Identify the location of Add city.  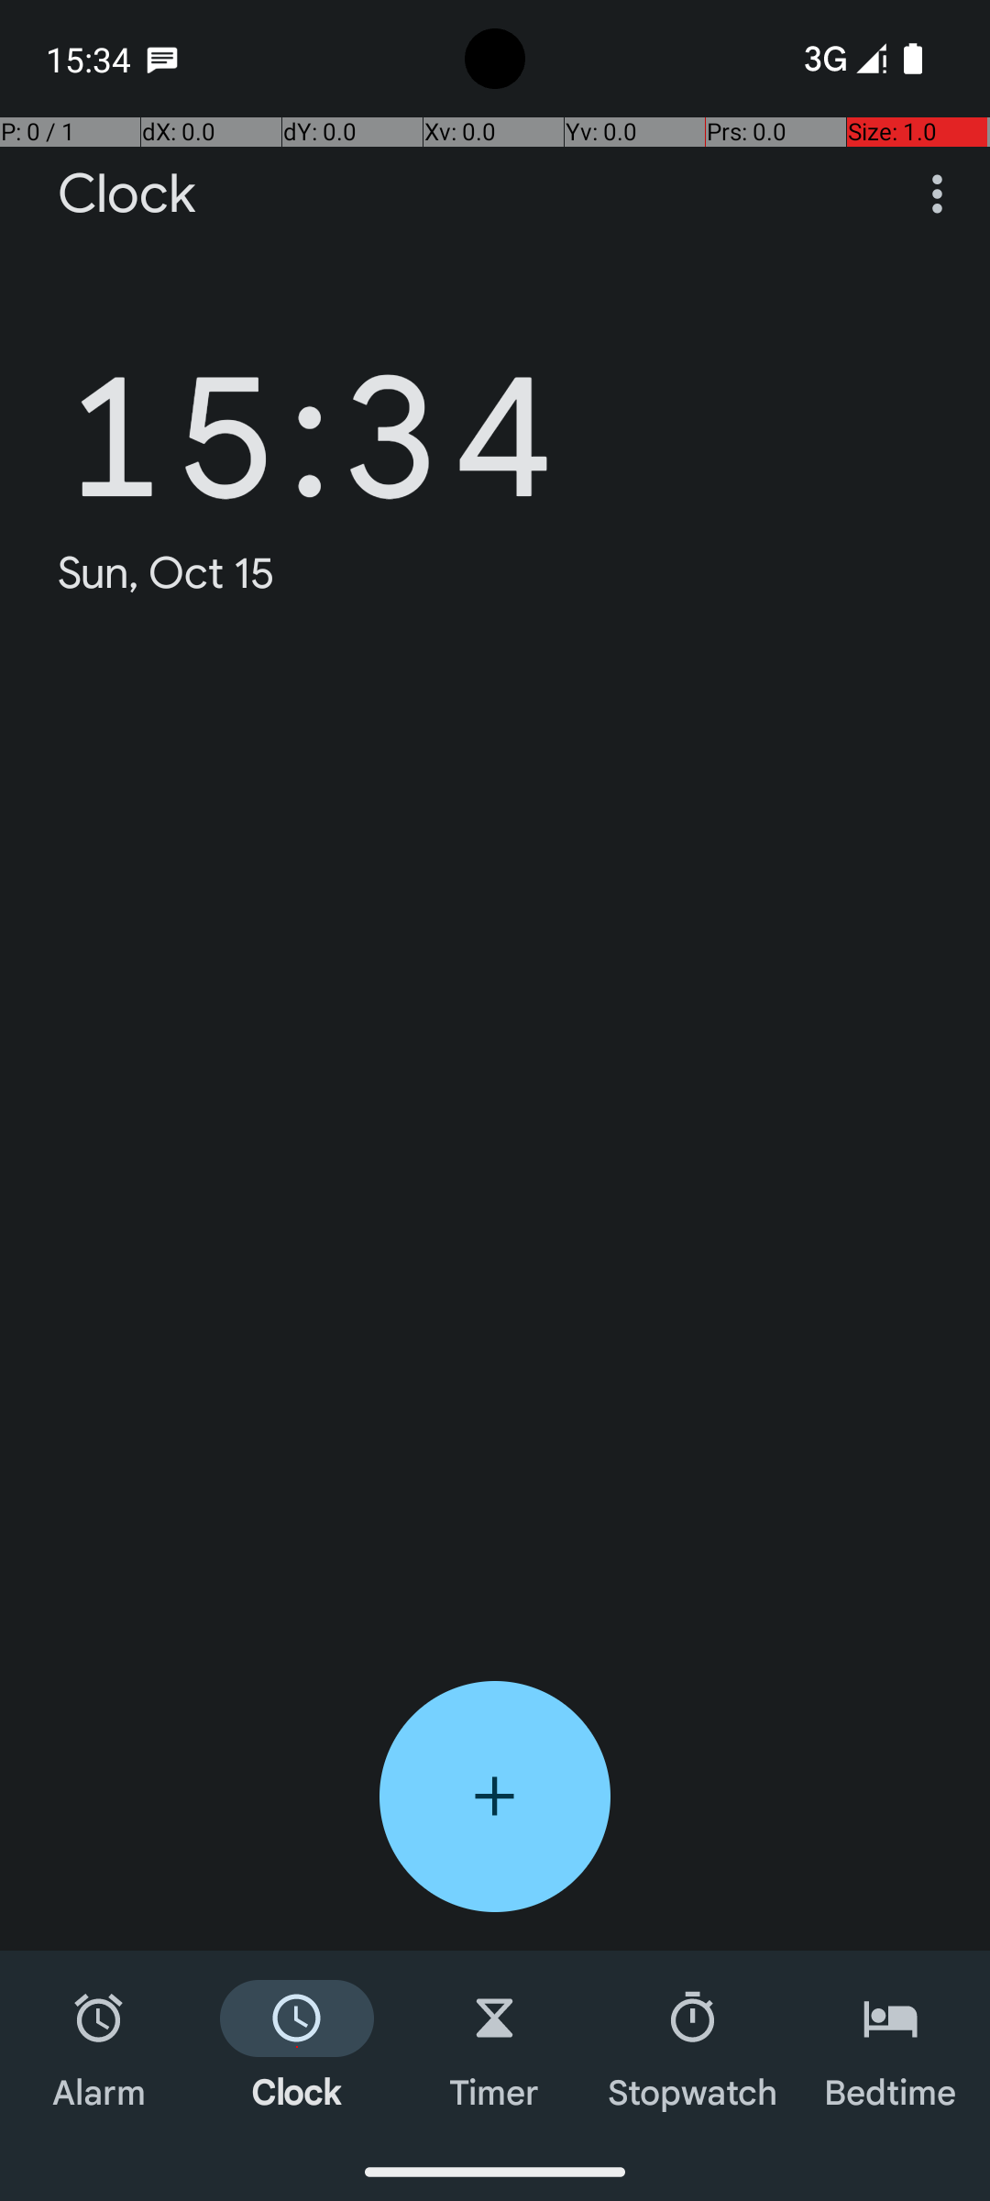
(495, 1797).